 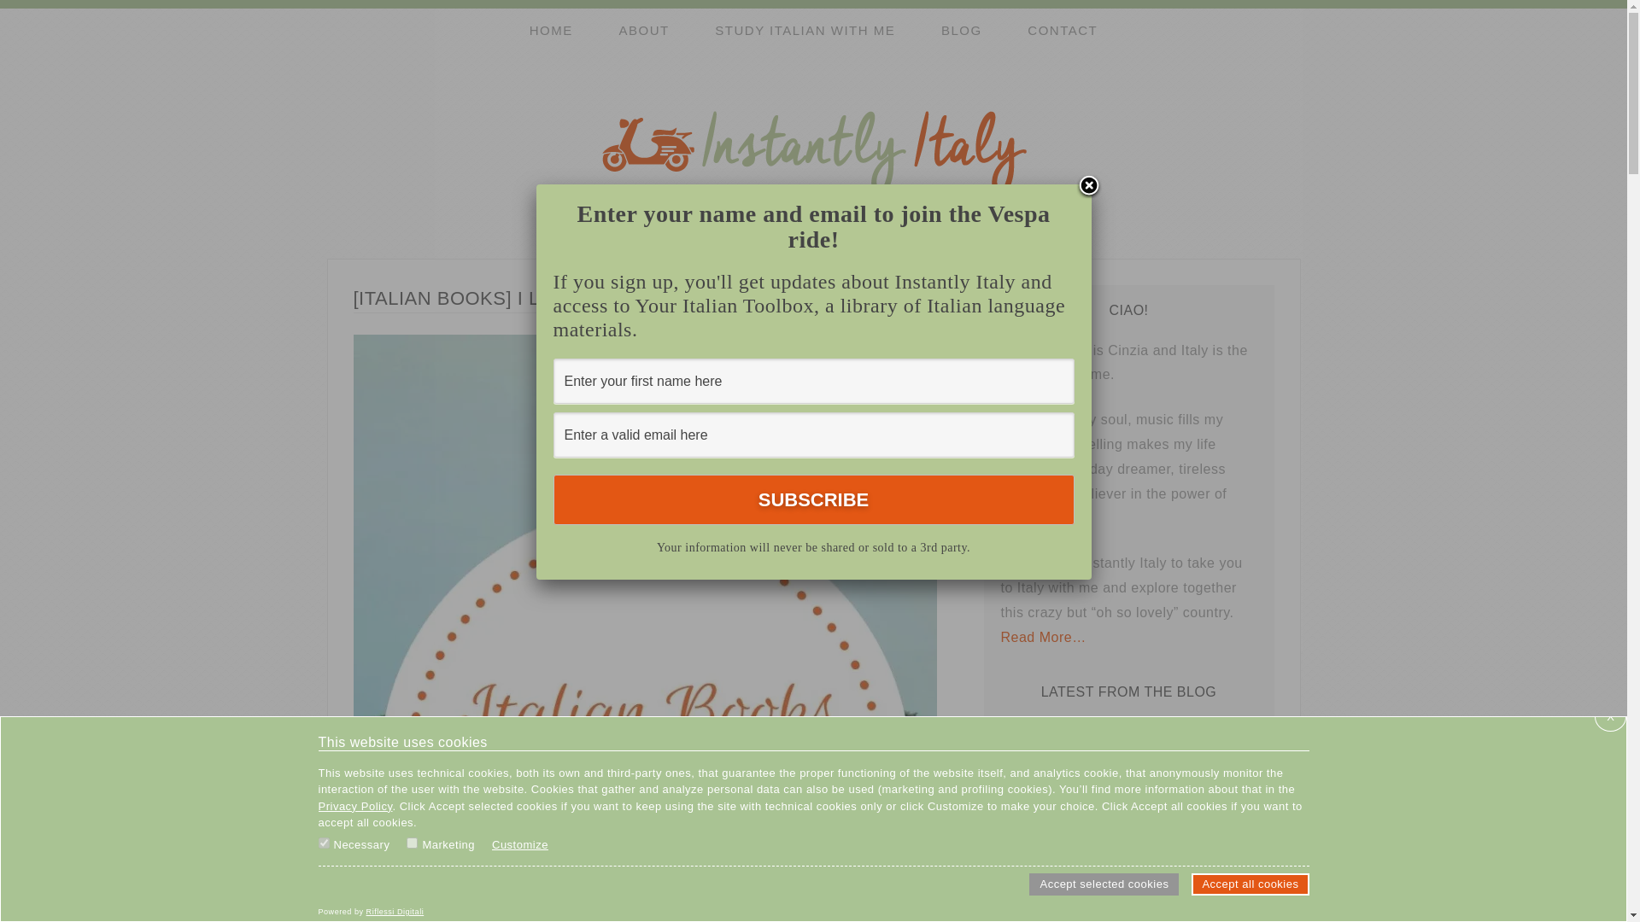 What do you see at coordinates (961, 31) in the screenshot?
I see `BLOG` at bounding box center [961, 31].